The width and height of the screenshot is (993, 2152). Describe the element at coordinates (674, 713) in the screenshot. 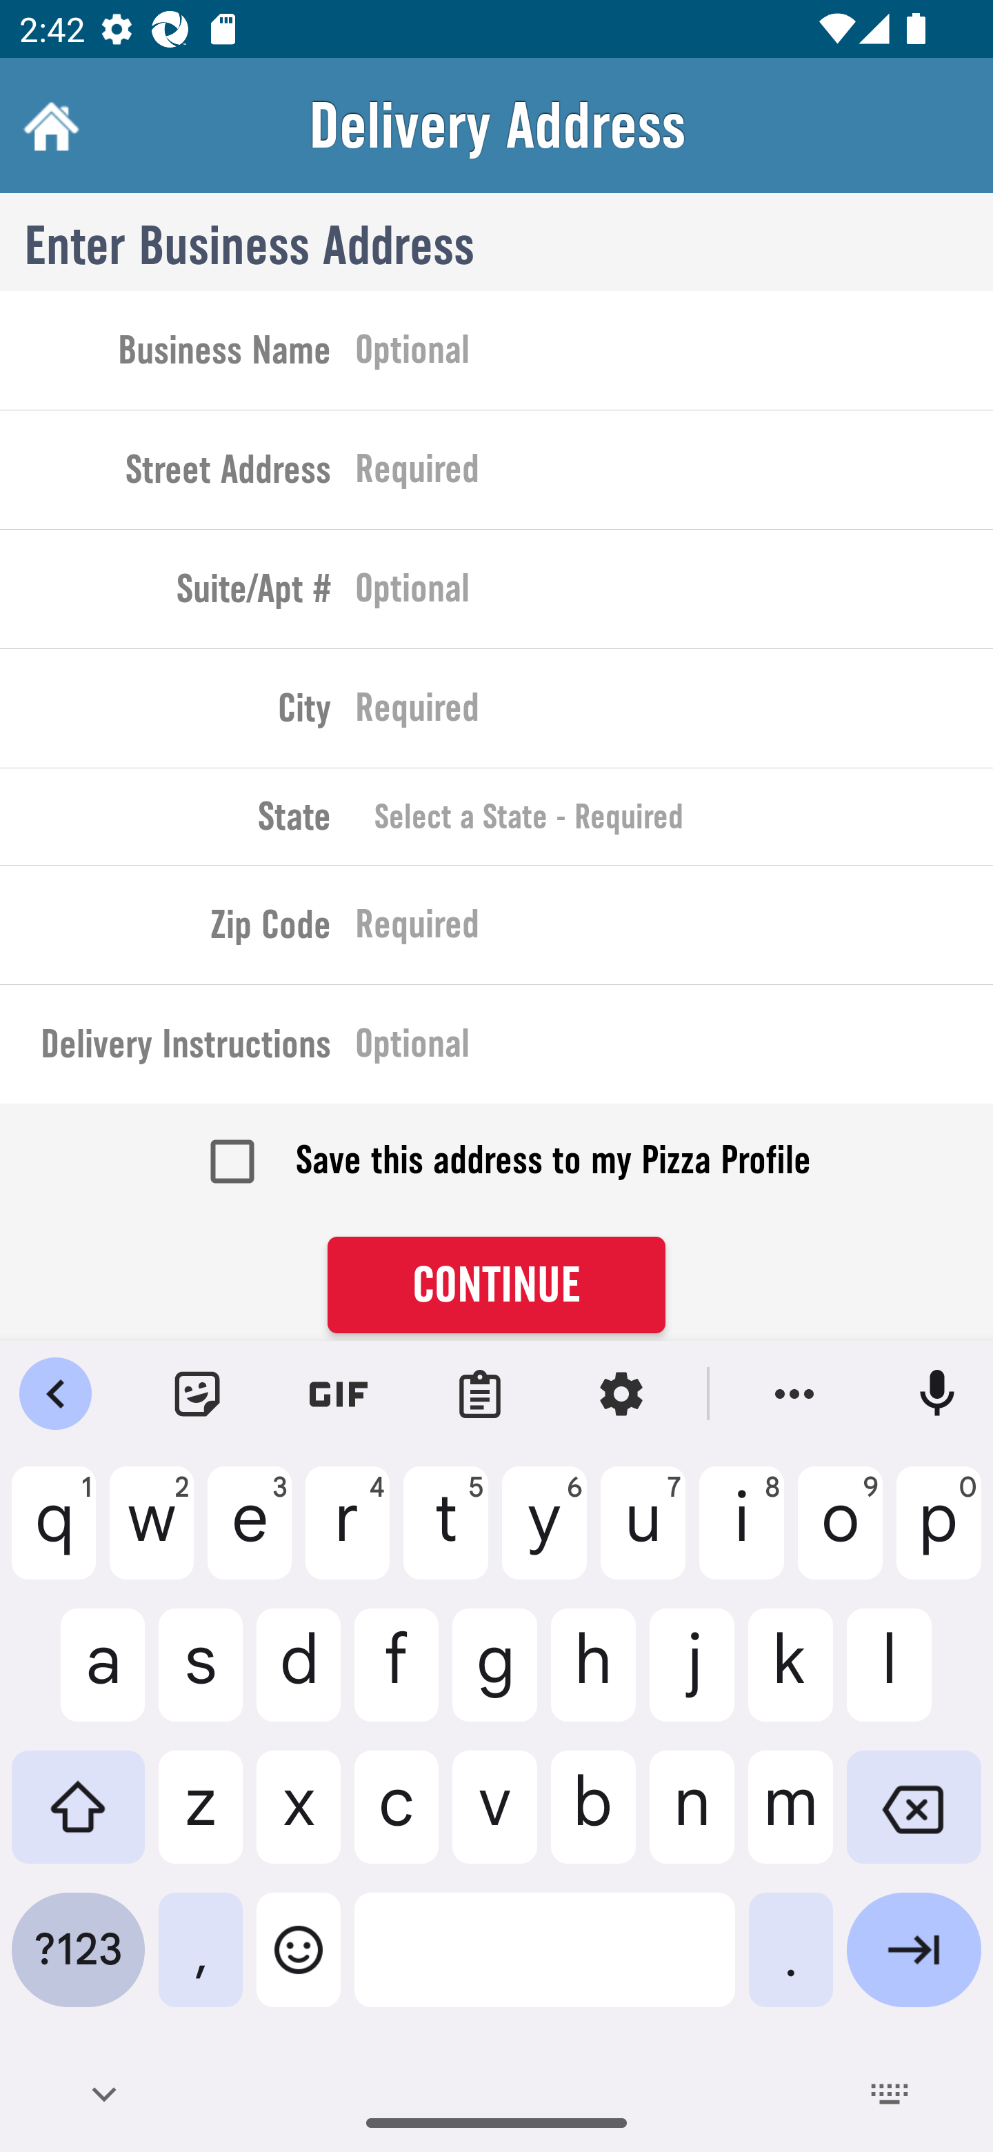

I see `Required` at that location.